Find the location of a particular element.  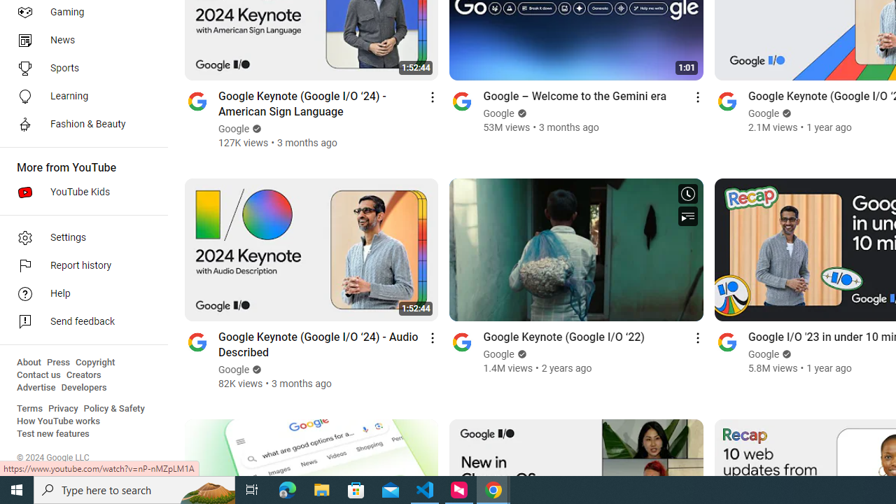

Go to channel is located at coordinates (727, 342).